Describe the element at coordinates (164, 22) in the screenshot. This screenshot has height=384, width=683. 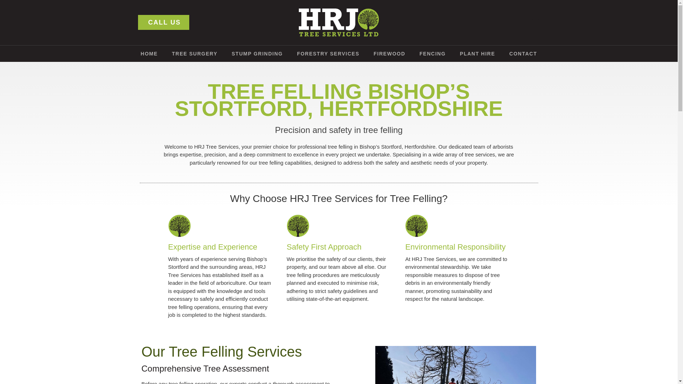
I see `Call us at HRJ Tree Services` at that location.